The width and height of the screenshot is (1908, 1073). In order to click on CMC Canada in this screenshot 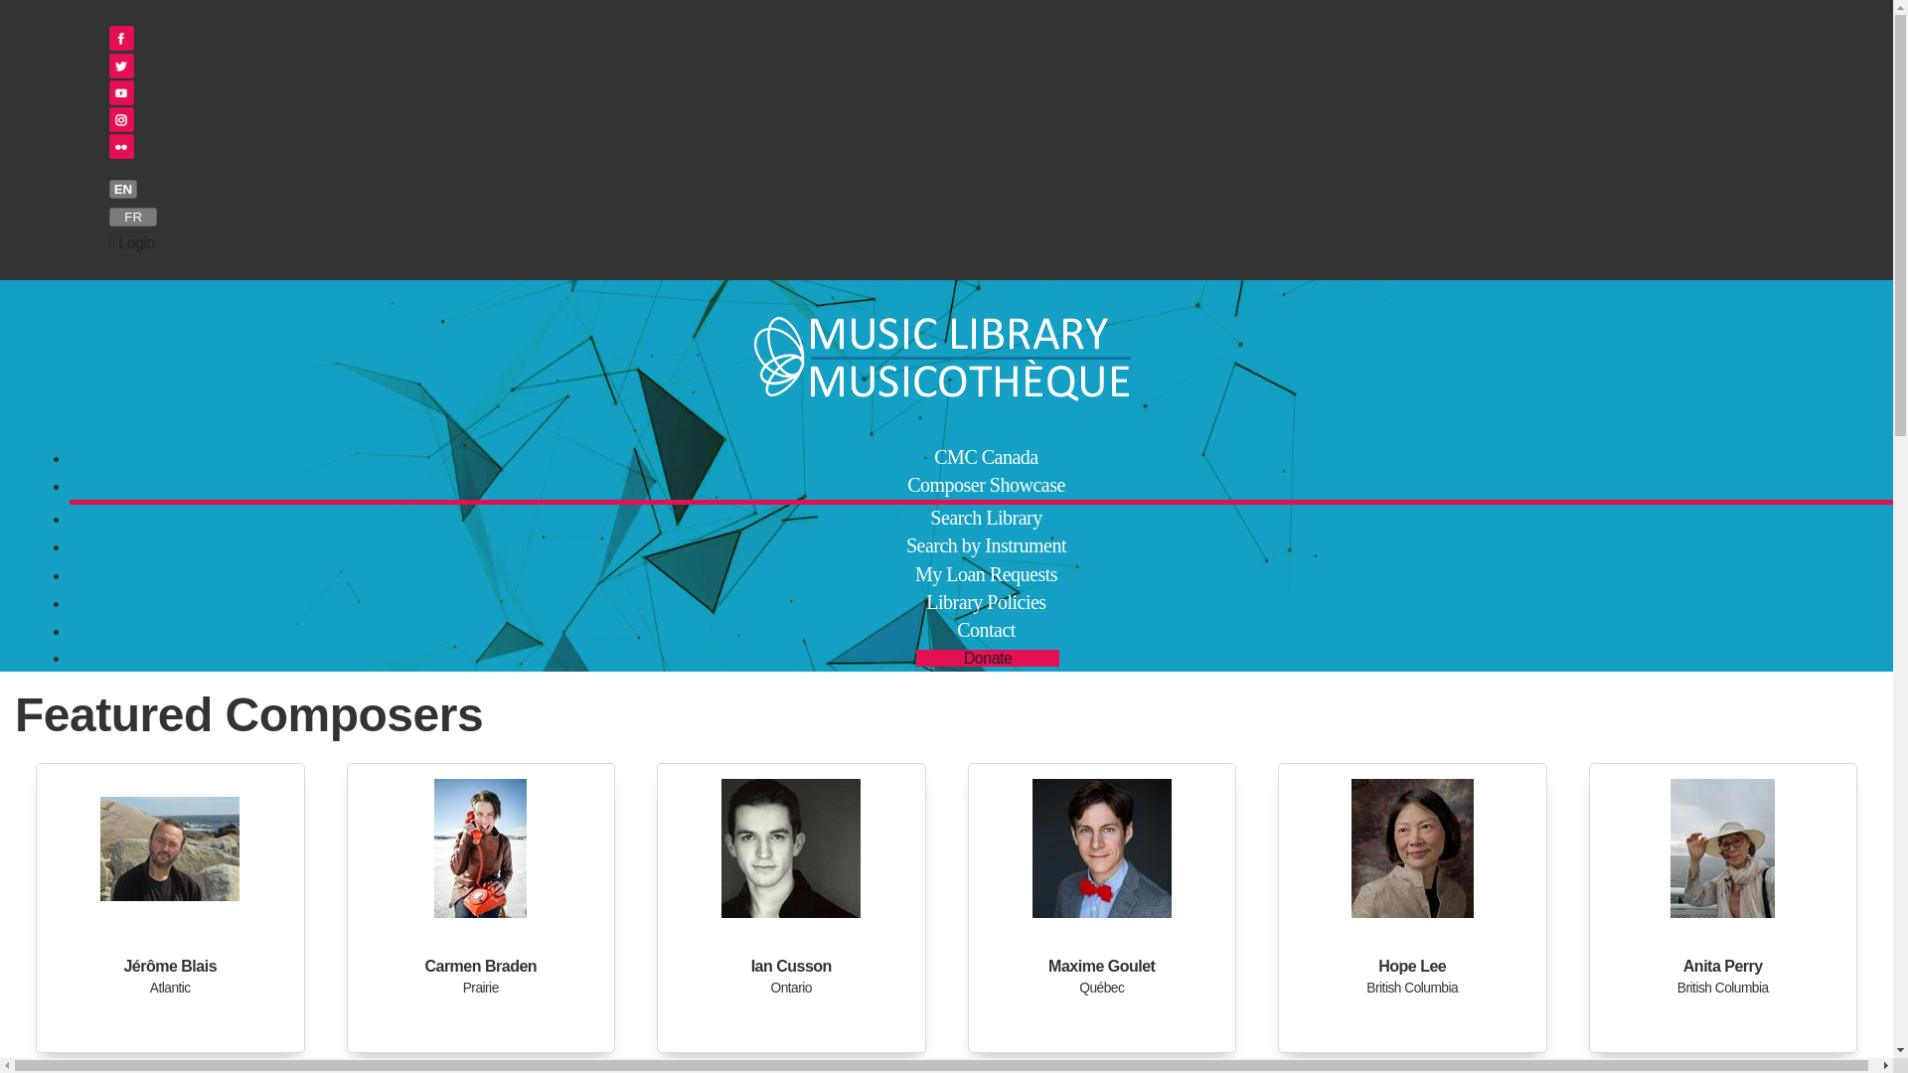, I will do `click(986, 457)`.